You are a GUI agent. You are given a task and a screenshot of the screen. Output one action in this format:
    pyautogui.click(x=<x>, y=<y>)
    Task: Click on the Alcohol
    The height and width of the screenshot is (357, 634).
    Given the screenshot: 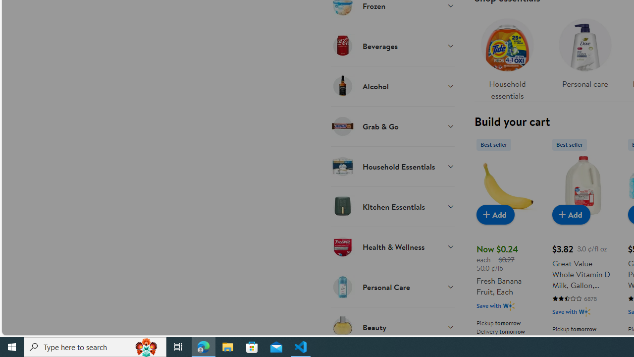 What is the action you would take?
    pyautogui.click(x=392, y=86)
    